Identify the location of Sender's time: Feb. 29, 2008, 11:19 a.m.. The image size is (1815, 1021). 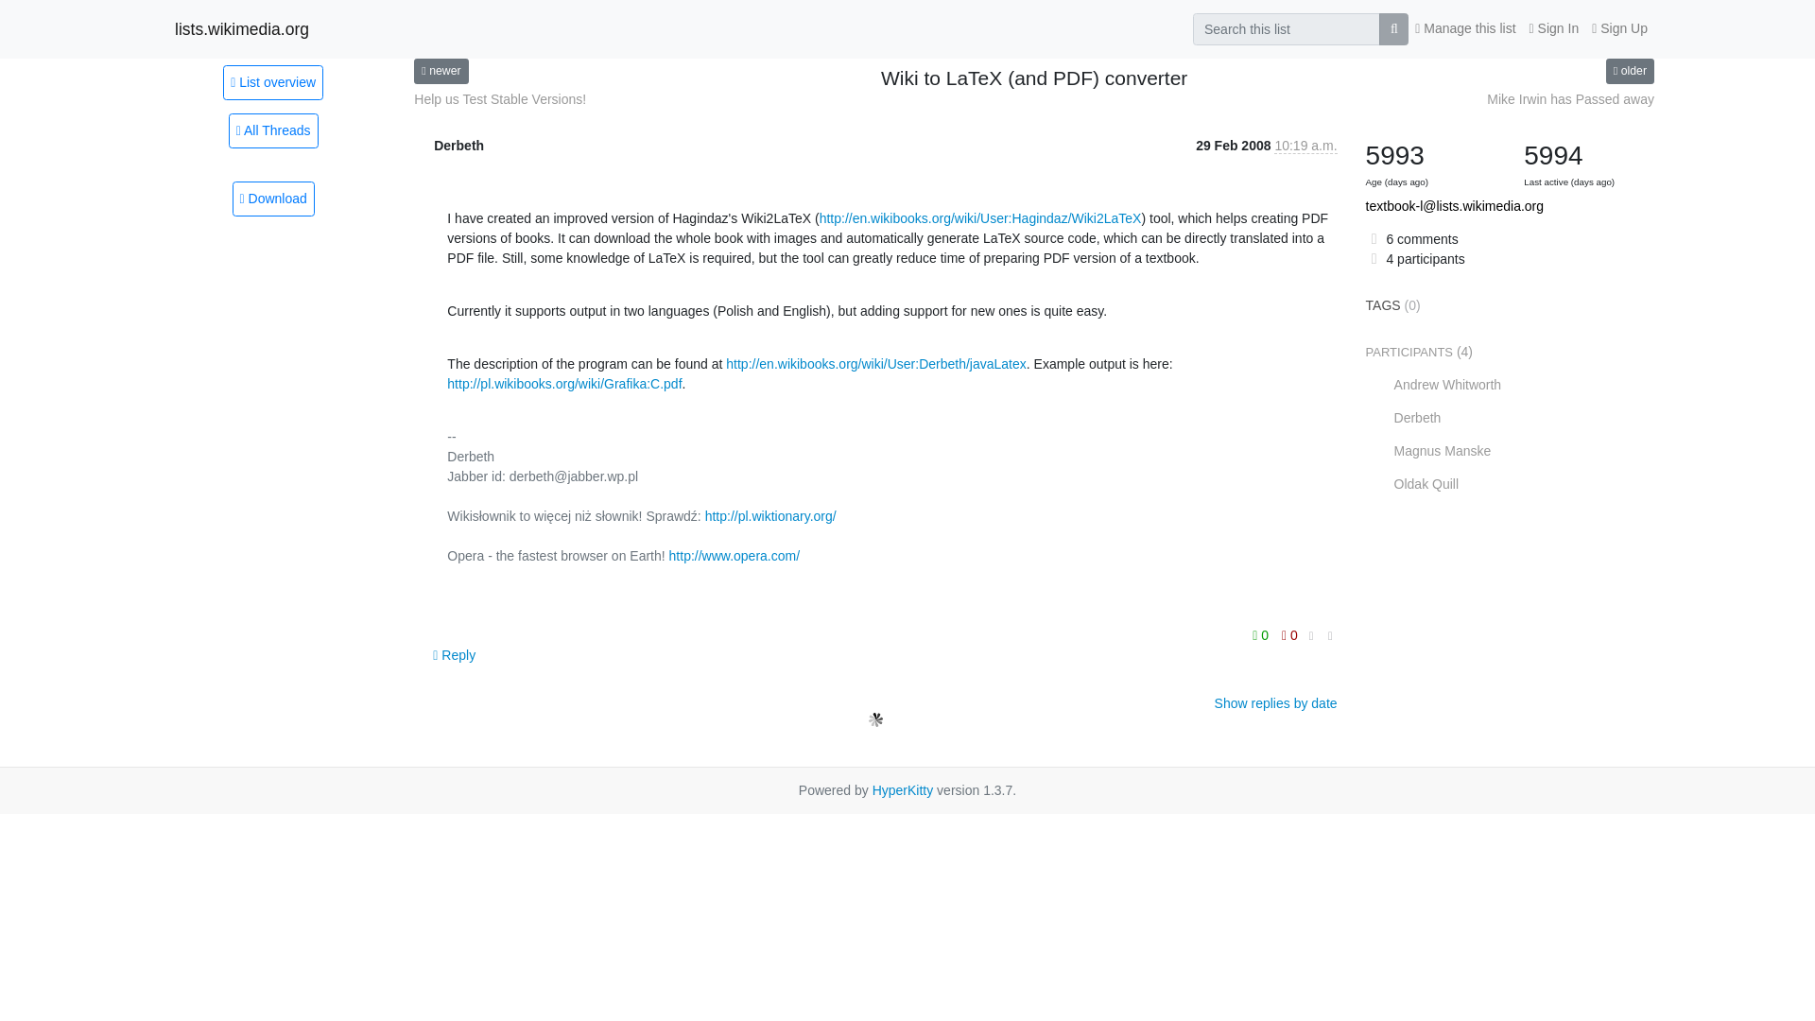
(1305, 146).